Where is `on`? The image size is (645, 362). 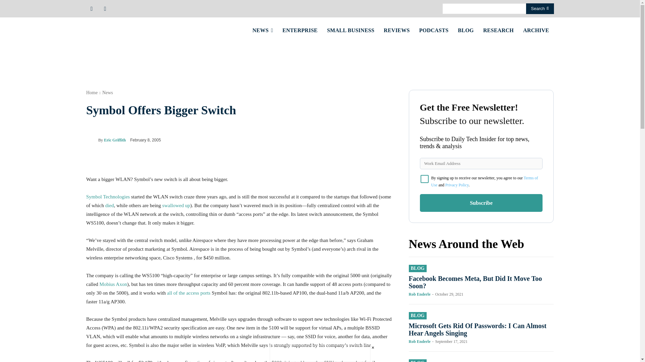
on is located at coordinates (425, 179).